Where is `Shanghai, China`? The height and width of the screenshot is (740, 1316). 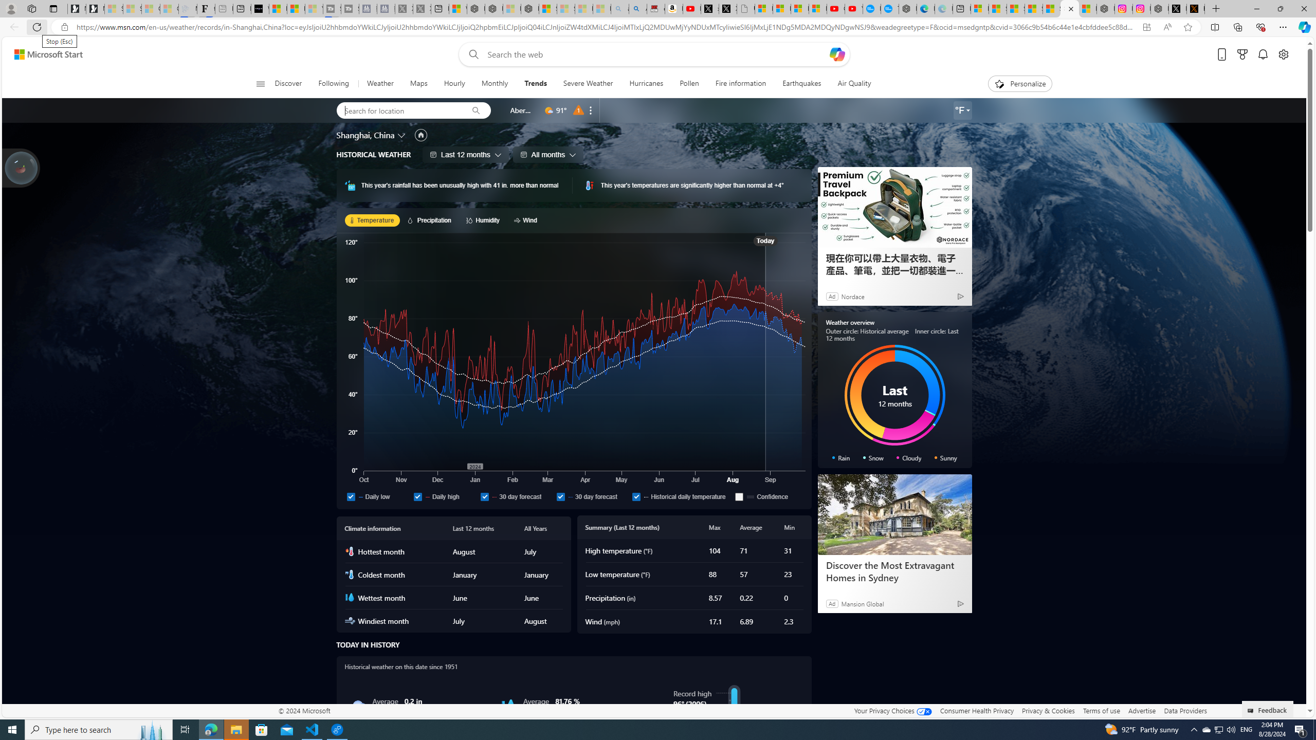
Shanghai, China is located at coordinates (365, 135).